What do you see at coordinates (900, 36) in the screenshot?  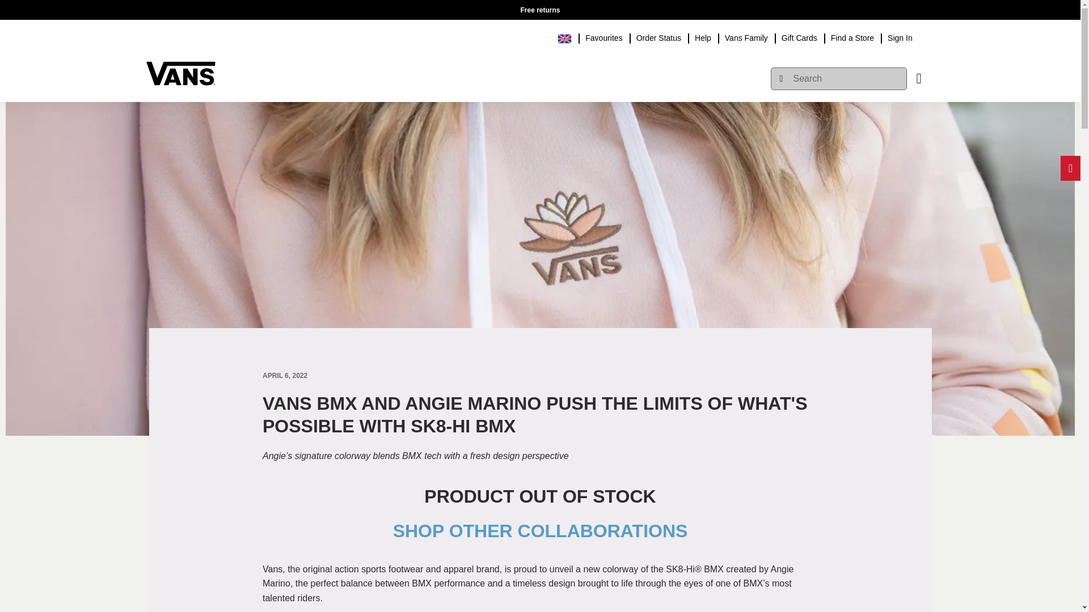 I see `Sign In` at bounding box center [900, 36].